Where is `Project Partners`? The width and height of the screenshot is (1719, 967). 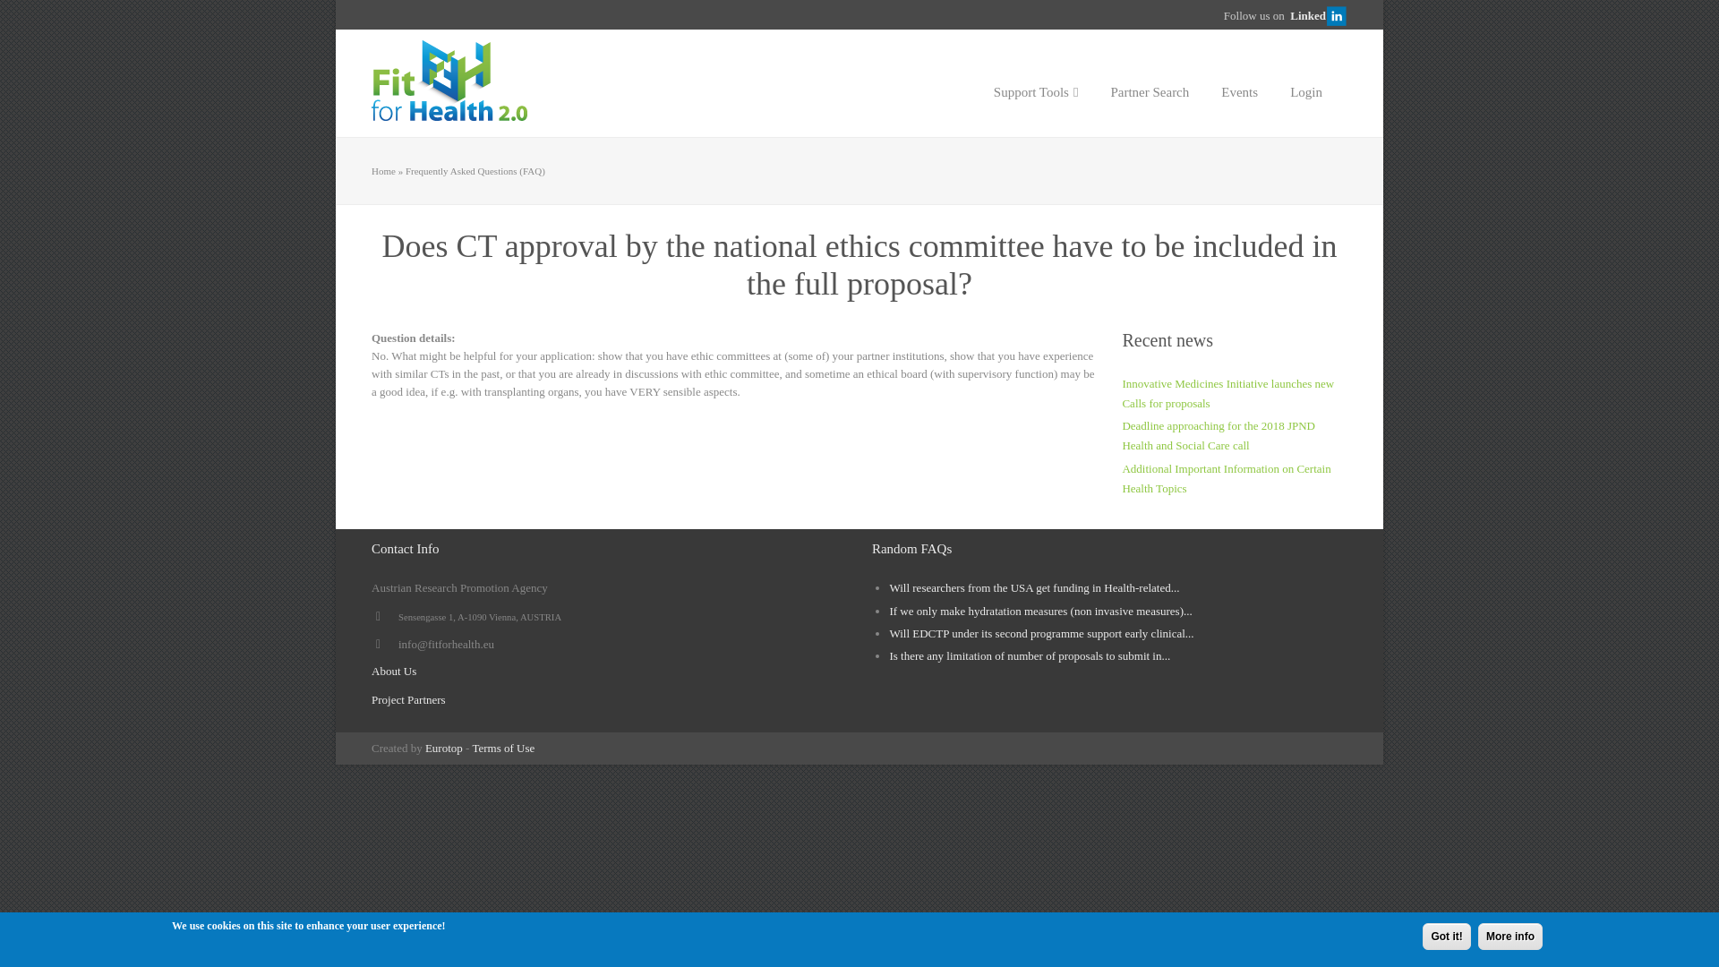
Project Partners is located at coordinates (408, 700).